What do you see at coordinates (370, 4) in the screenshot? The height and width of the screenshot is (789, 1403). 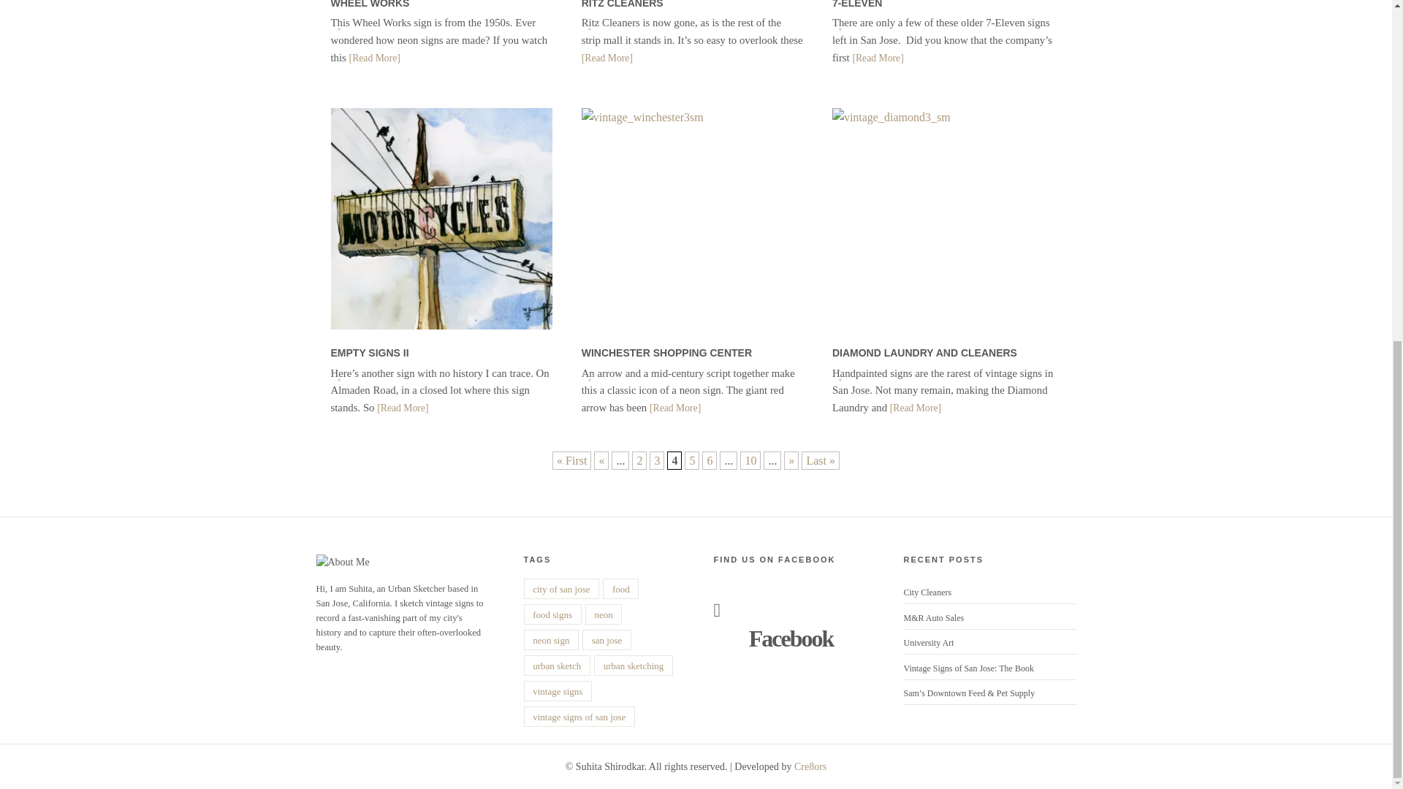 I see `WHEEL WORKS` at bounding box center [370, 4].